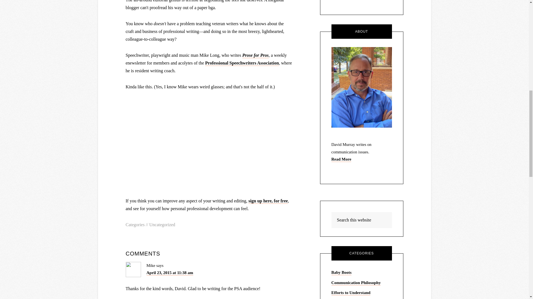 The image size is (533, 299). Describe the element at coordinates (255, 55) in the screenshot. I see `Prose for Pros` at that location.